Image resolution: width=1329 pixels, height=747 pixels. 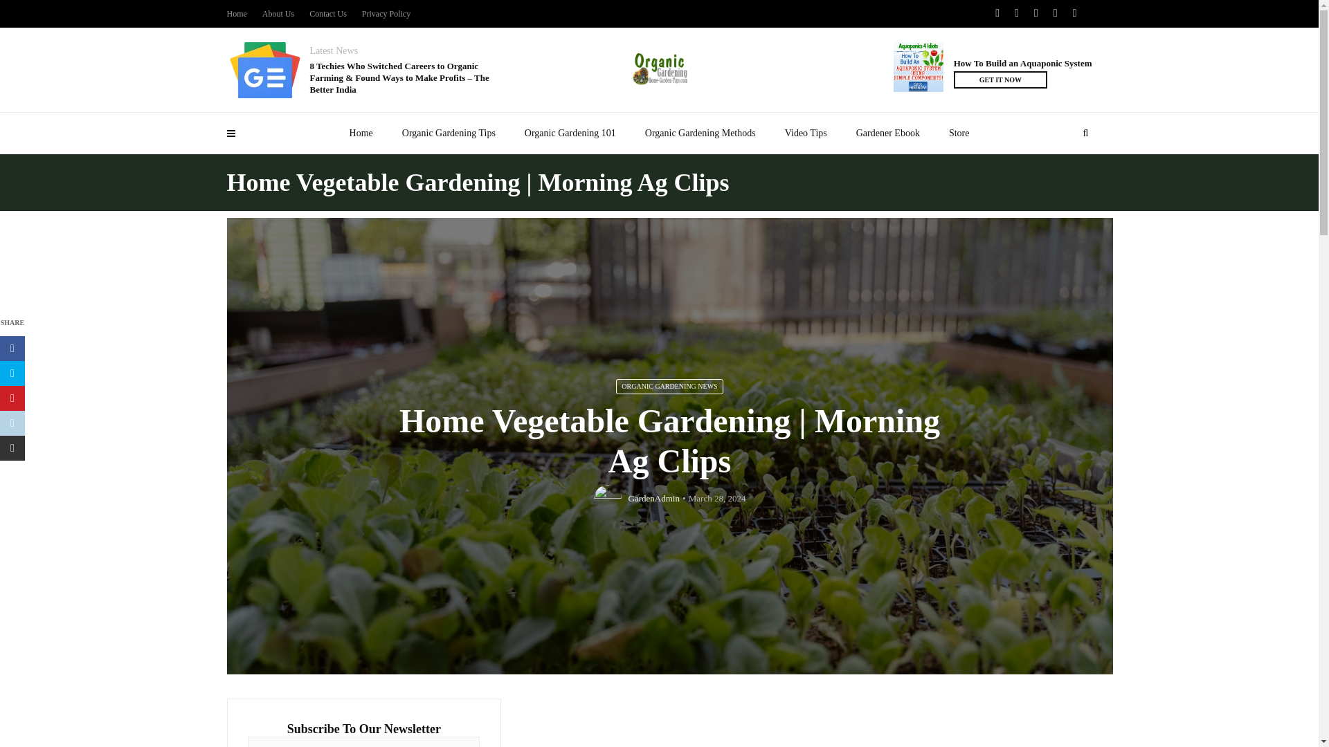 I want to click on ORGANIC GARDENING NEWS, so click(x=669, y=386).